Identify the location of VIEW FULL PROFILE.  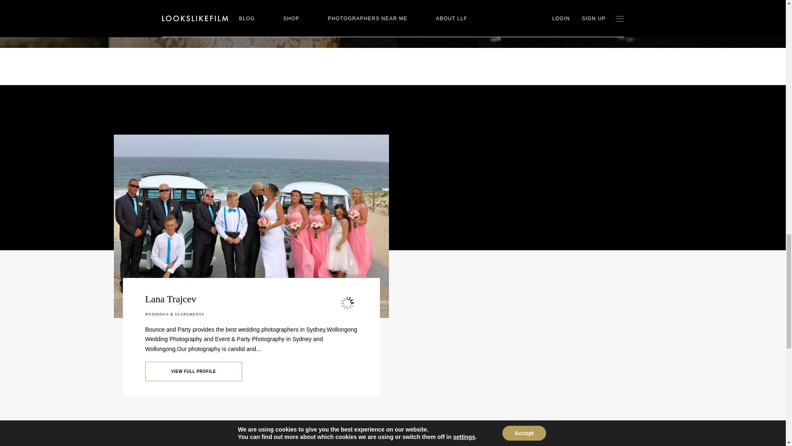
(193, 371).